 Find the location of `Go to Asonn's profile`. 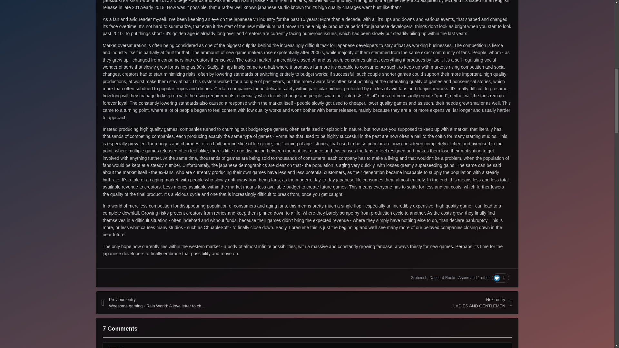

Go to Asonn's profile is located at coordinates (464, 278).